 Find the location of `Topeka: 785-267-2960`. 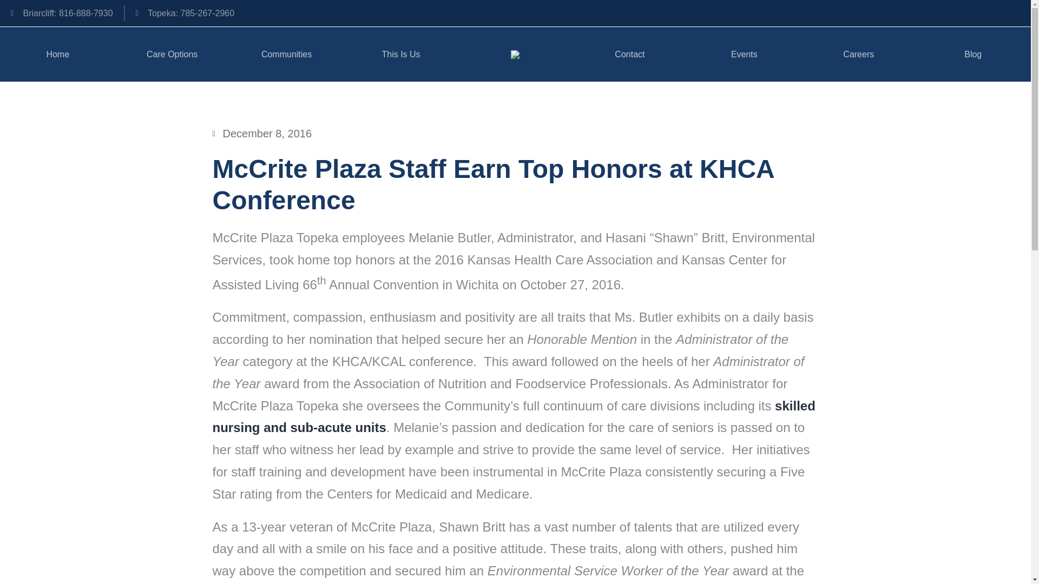

Topeka: 785-267-2960 is located at coordinates (185, 13).